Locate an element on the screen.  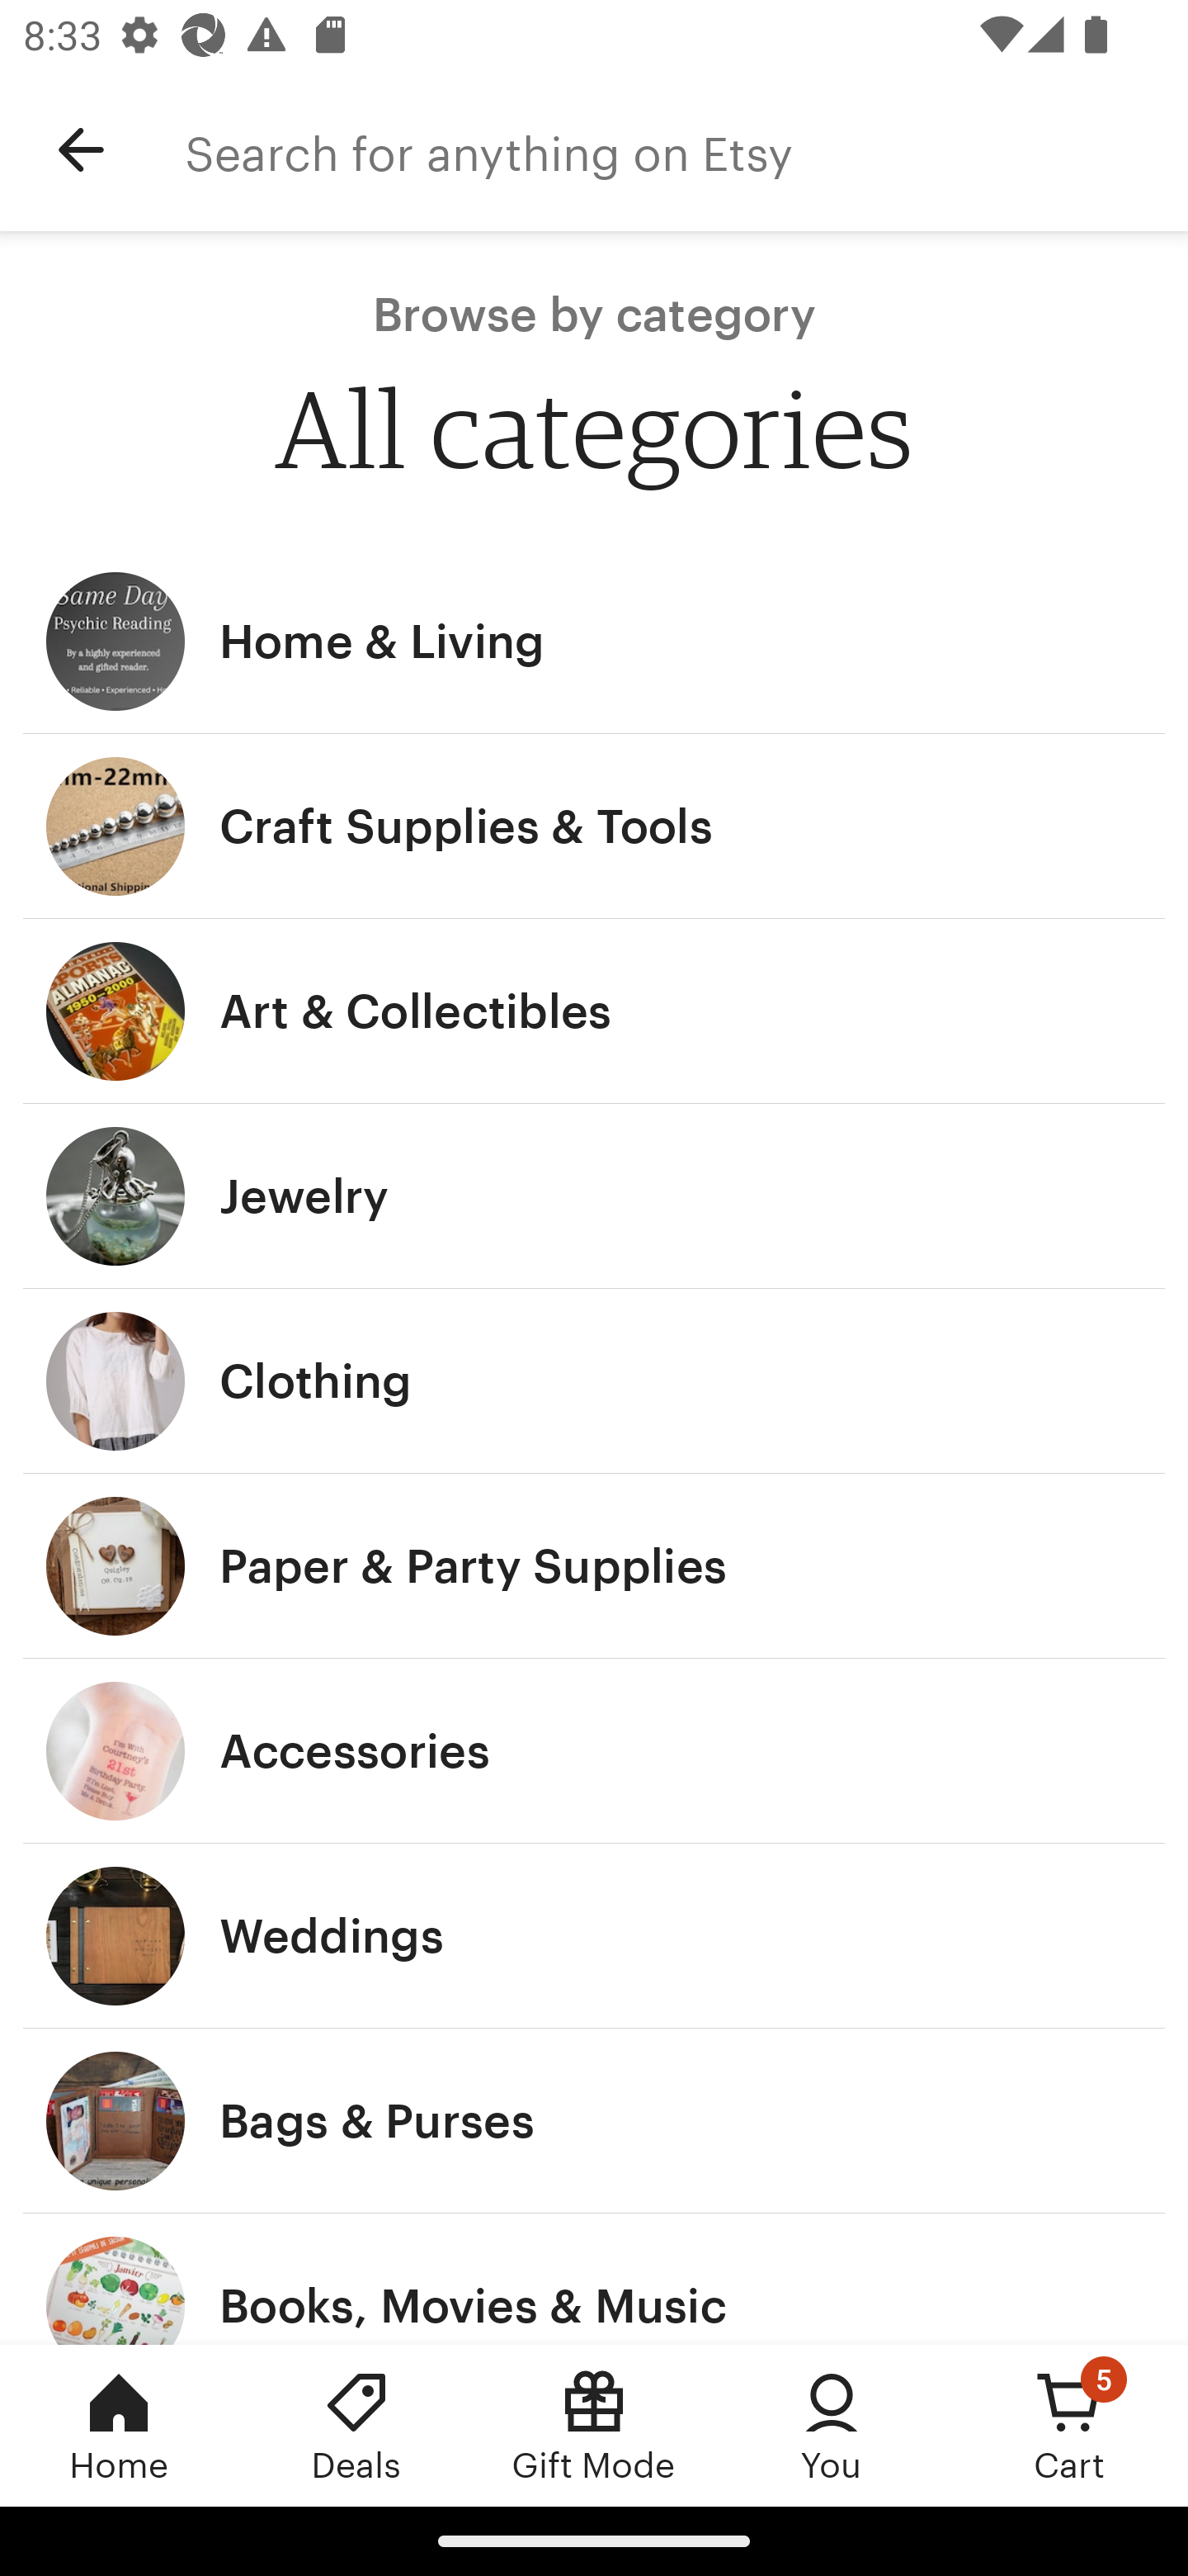
Weddings is located at coordinates (594, 1937).